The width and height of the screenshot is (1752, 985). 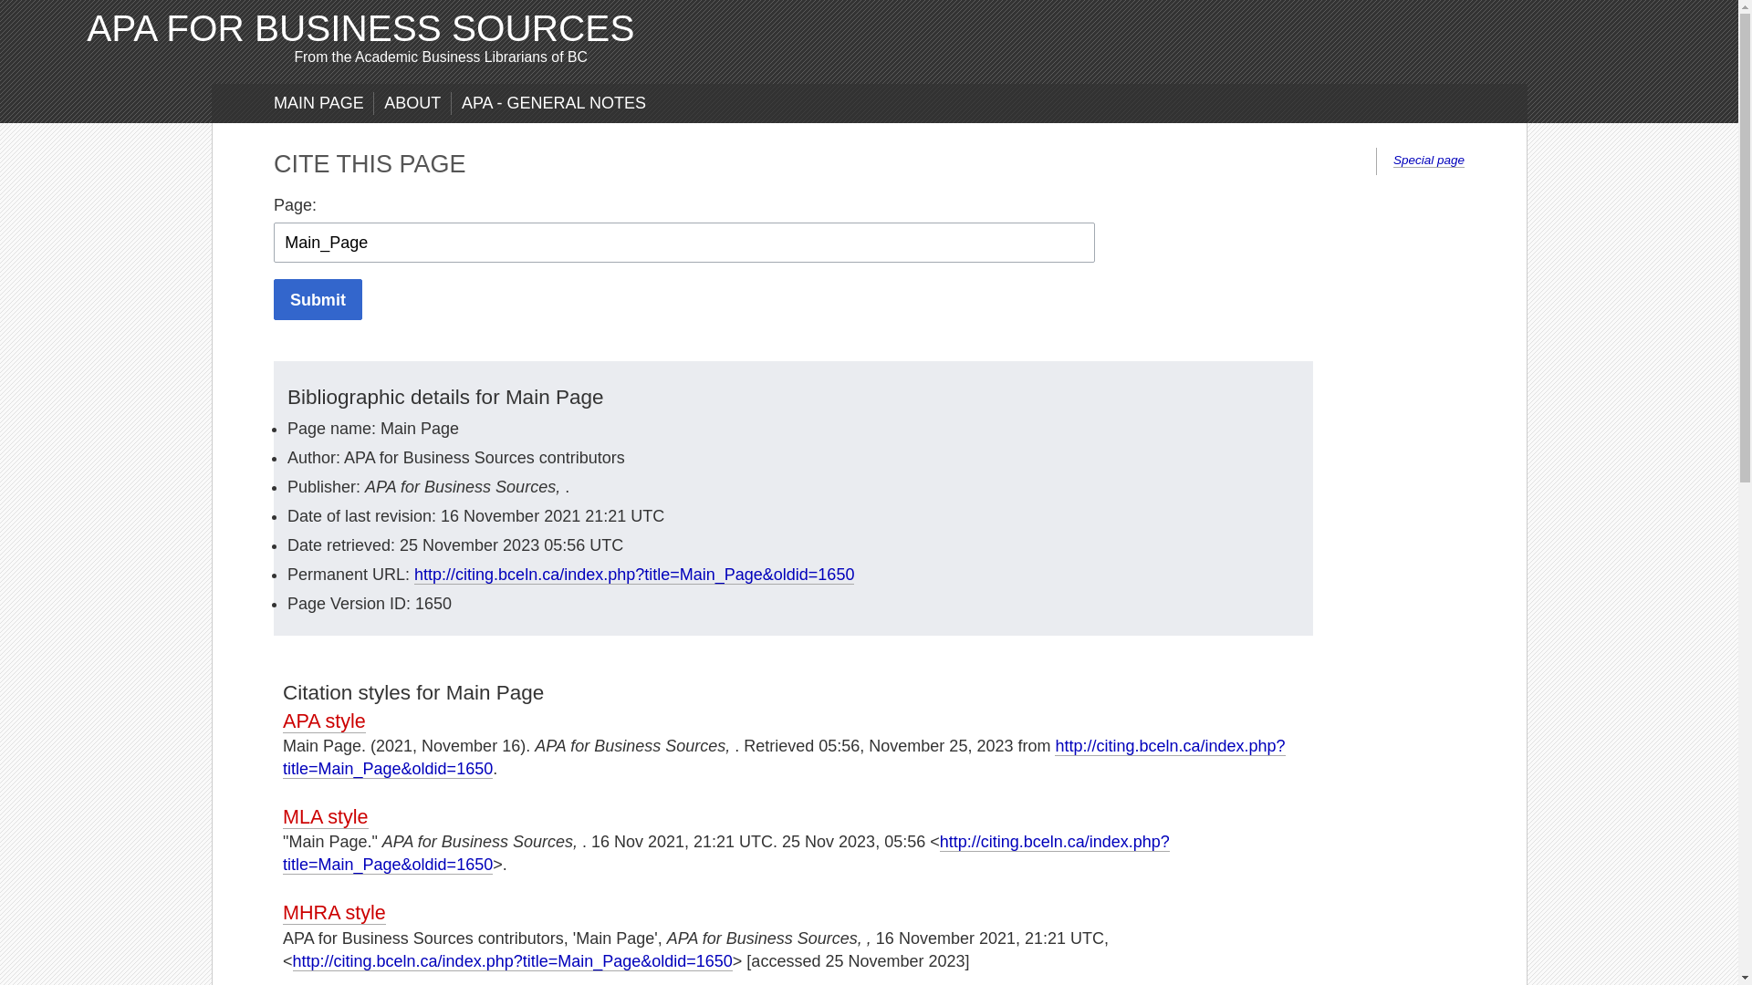 I want to click on MAIN PAGE, so click(x=319, y=103).